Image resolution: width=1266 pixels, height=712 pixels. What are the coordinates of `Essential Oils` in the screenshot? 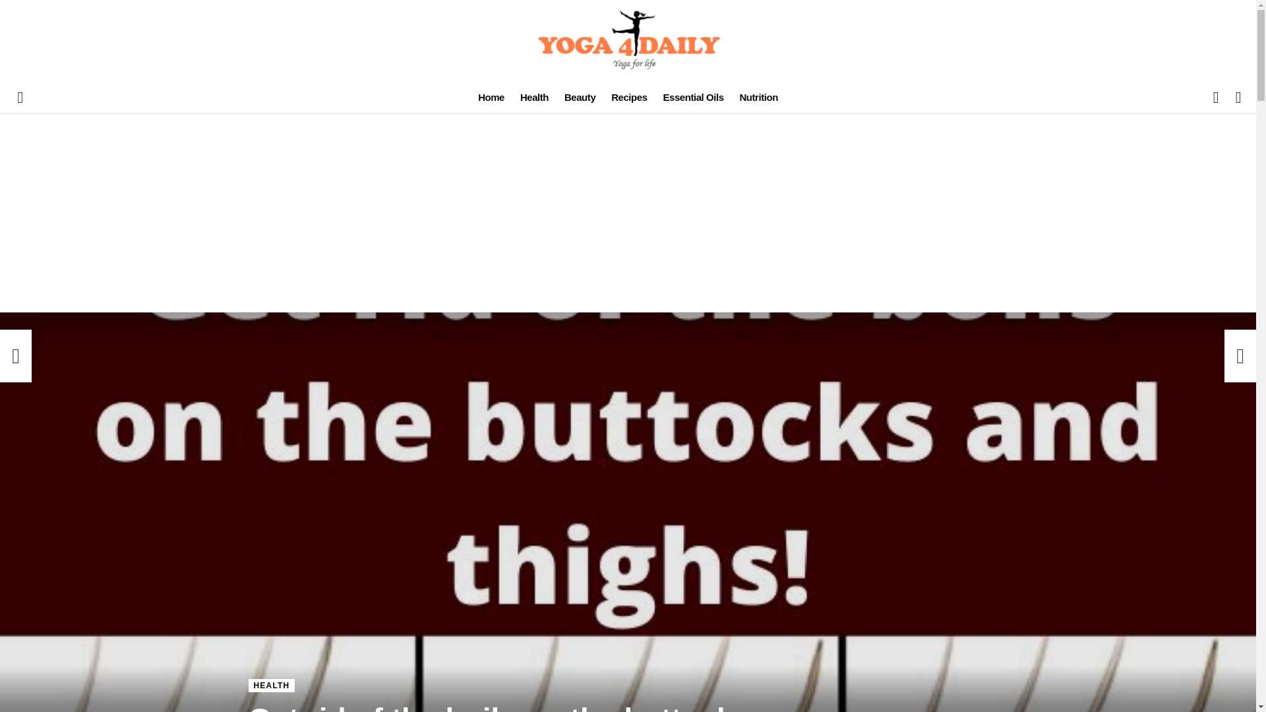 It's located at (692, 98).